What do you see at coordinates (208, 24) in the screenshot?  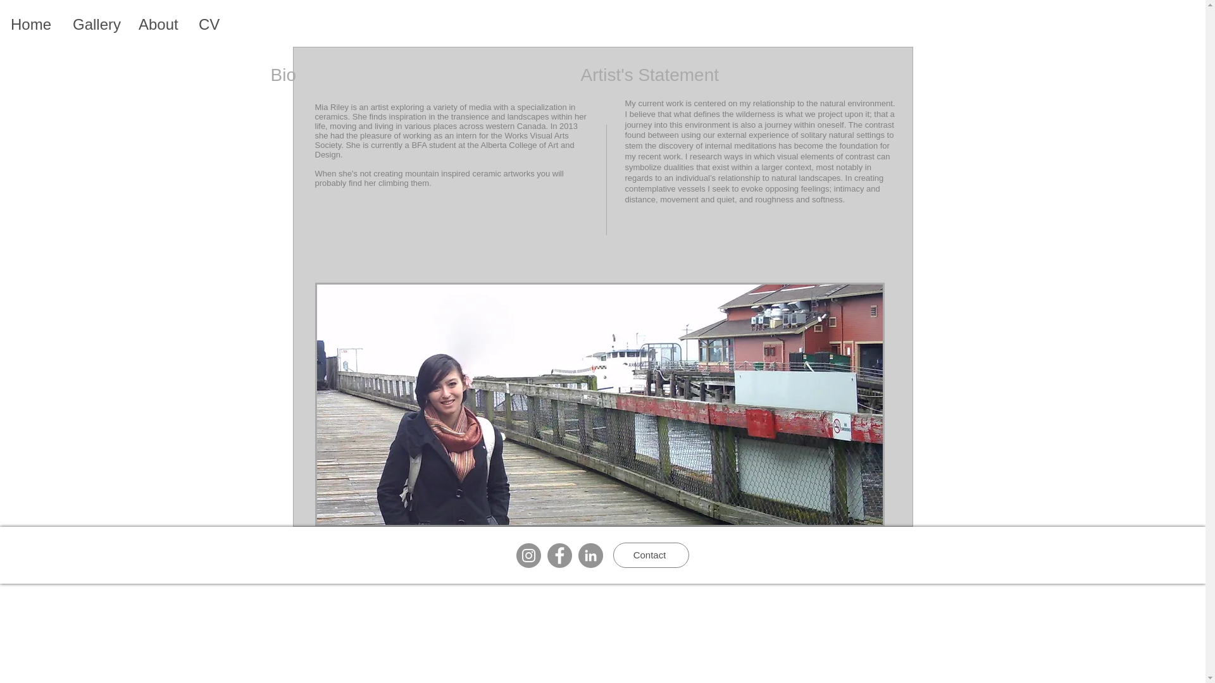 I see `CV` at bounding box center [208, 24].